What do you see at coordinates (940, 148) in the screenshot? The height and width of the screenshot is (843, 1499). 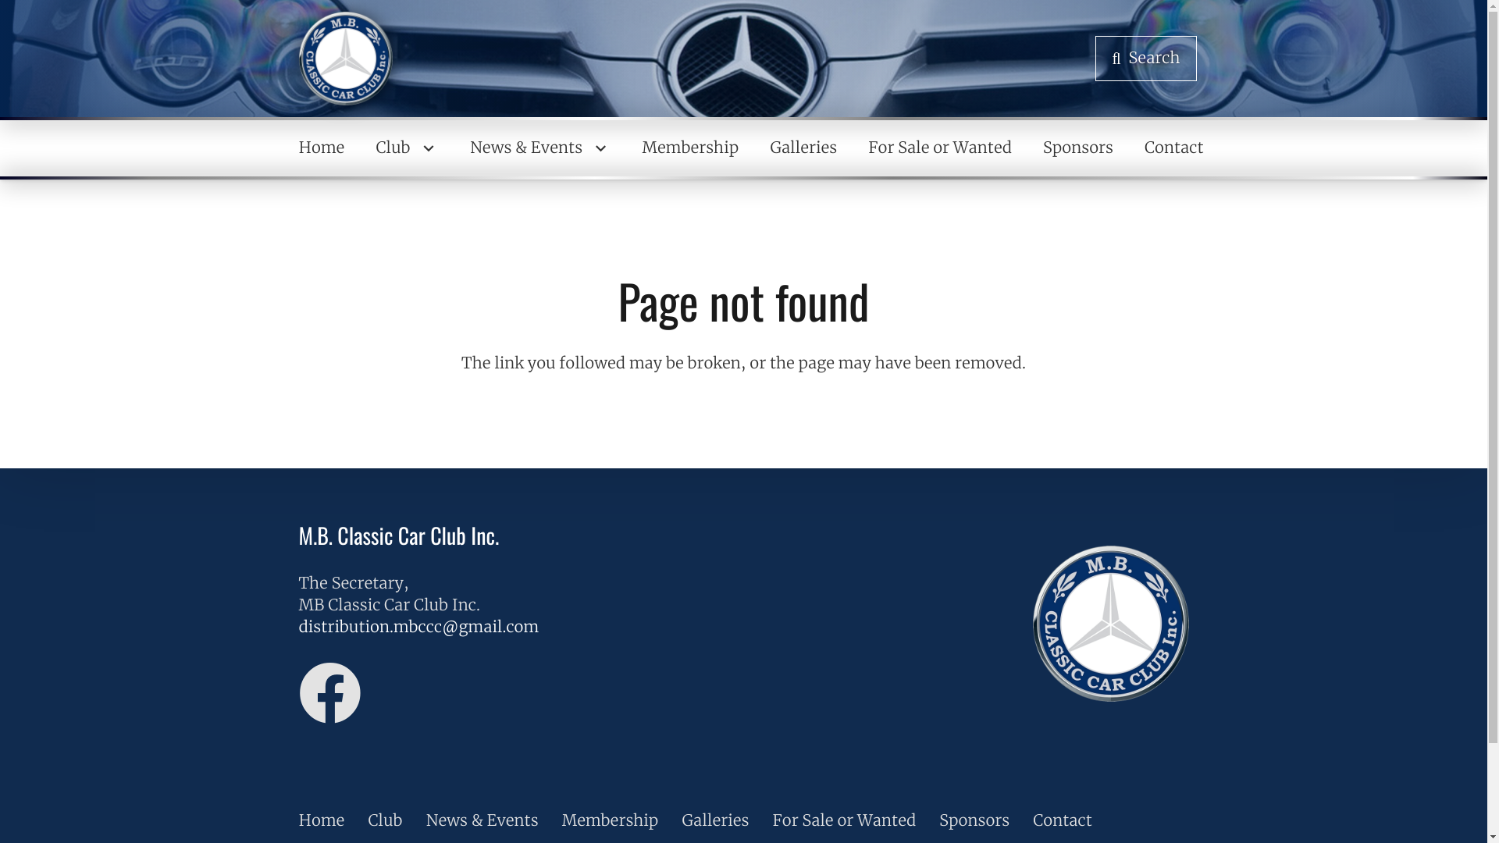 I see `For Sale or Wanted` at bounding box center [940, 148].